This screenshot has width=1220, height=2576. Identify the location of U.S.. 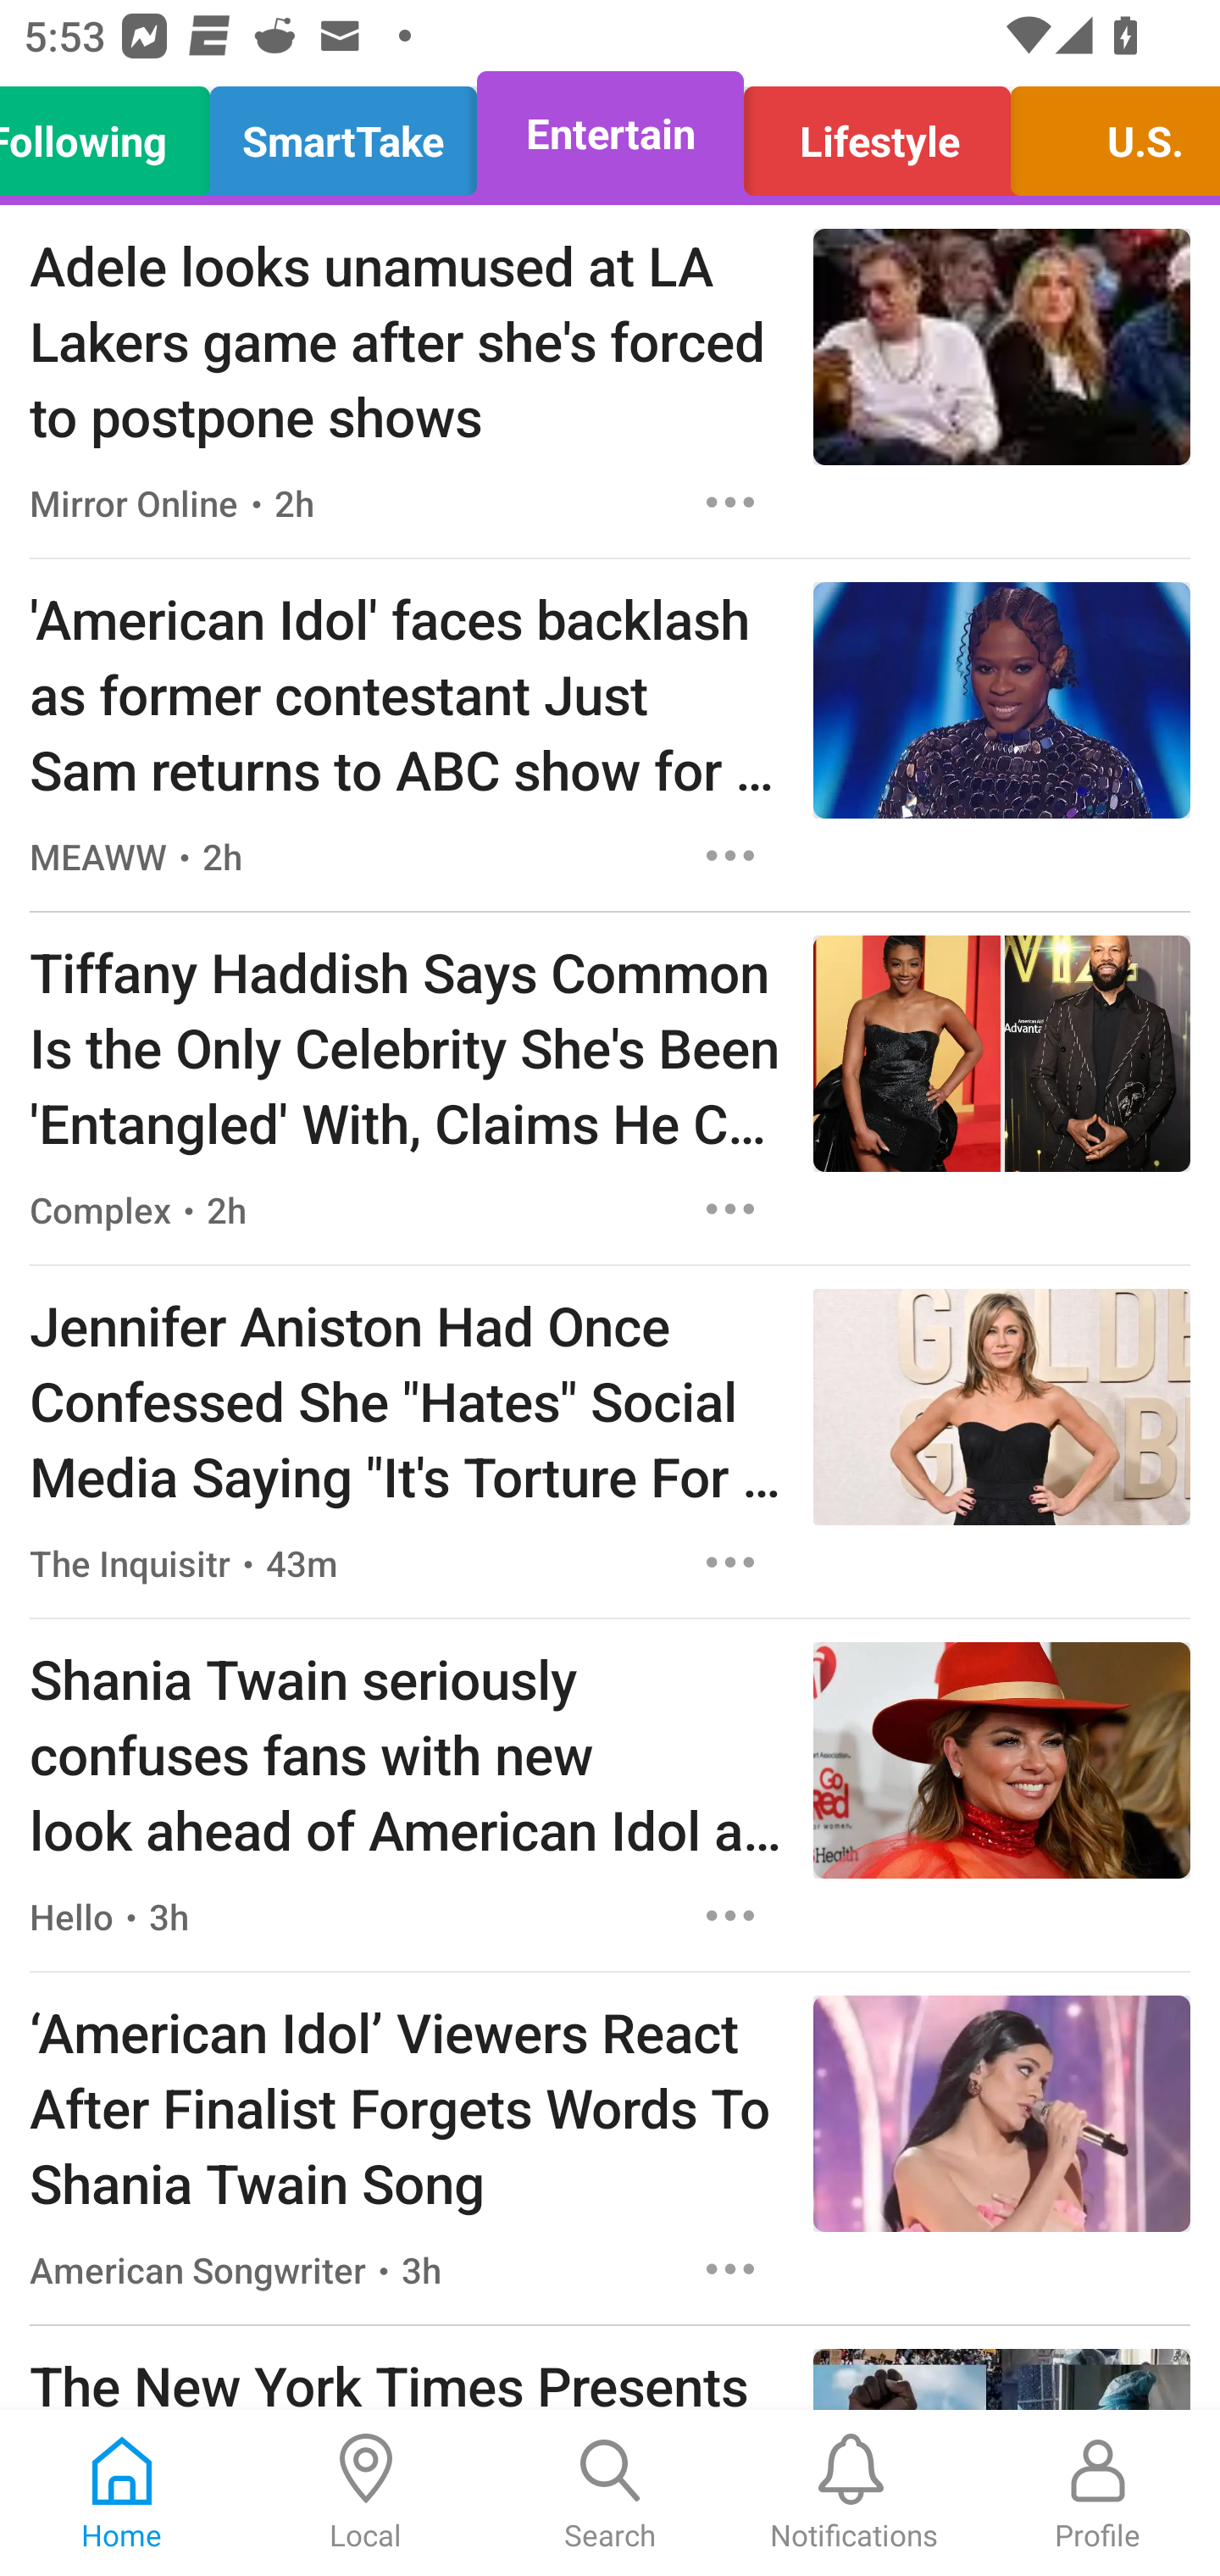
(1106, 134).